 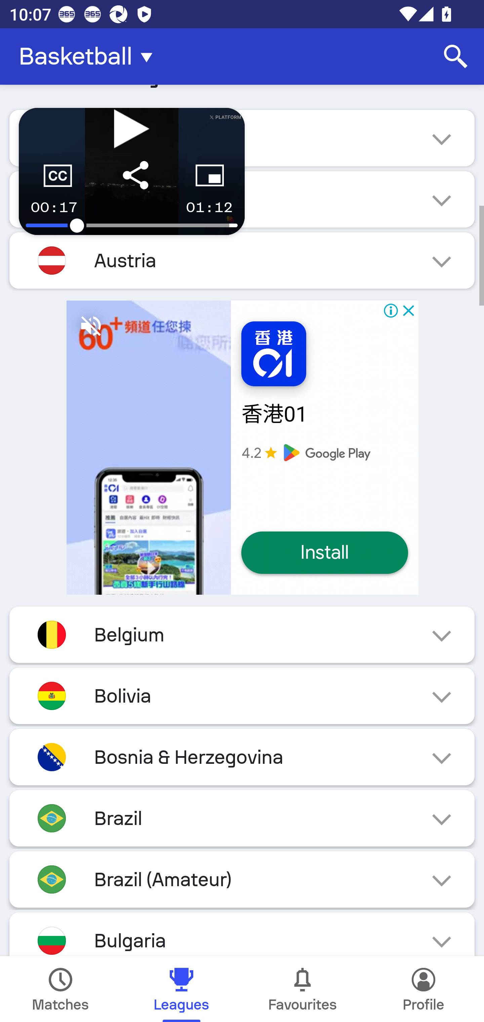 I want to click on Search, so click(x=456, y=56).